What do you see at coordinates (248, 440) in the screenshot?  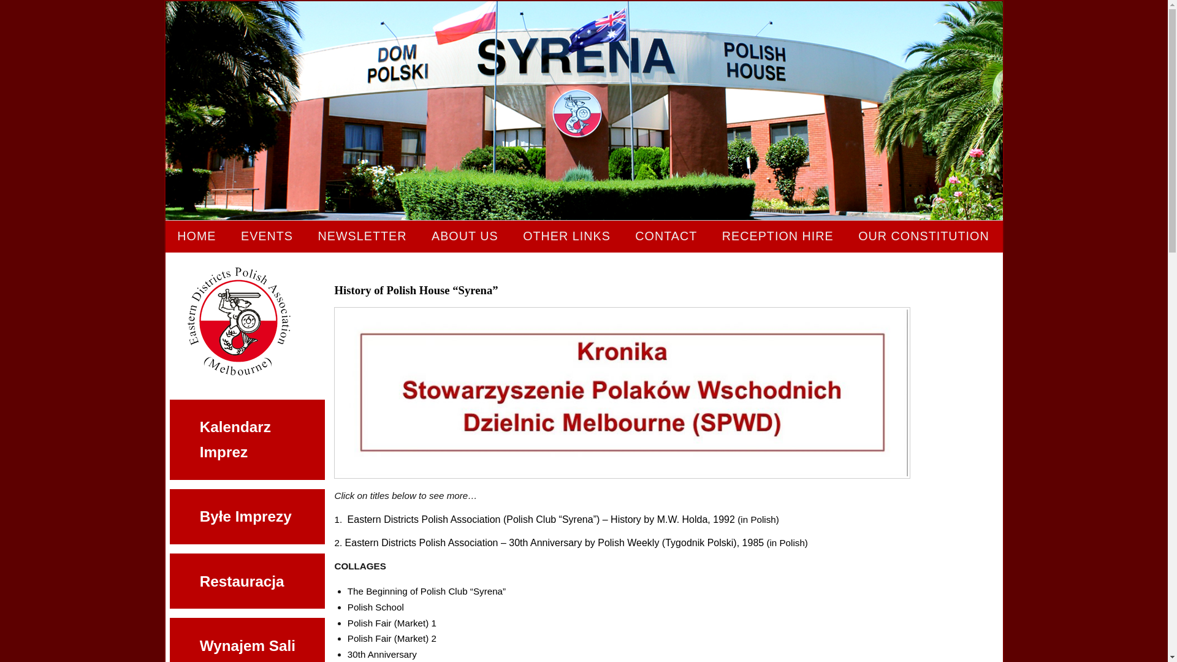 I see `Kalendarz Imprez` at bounding box center [248, 440].